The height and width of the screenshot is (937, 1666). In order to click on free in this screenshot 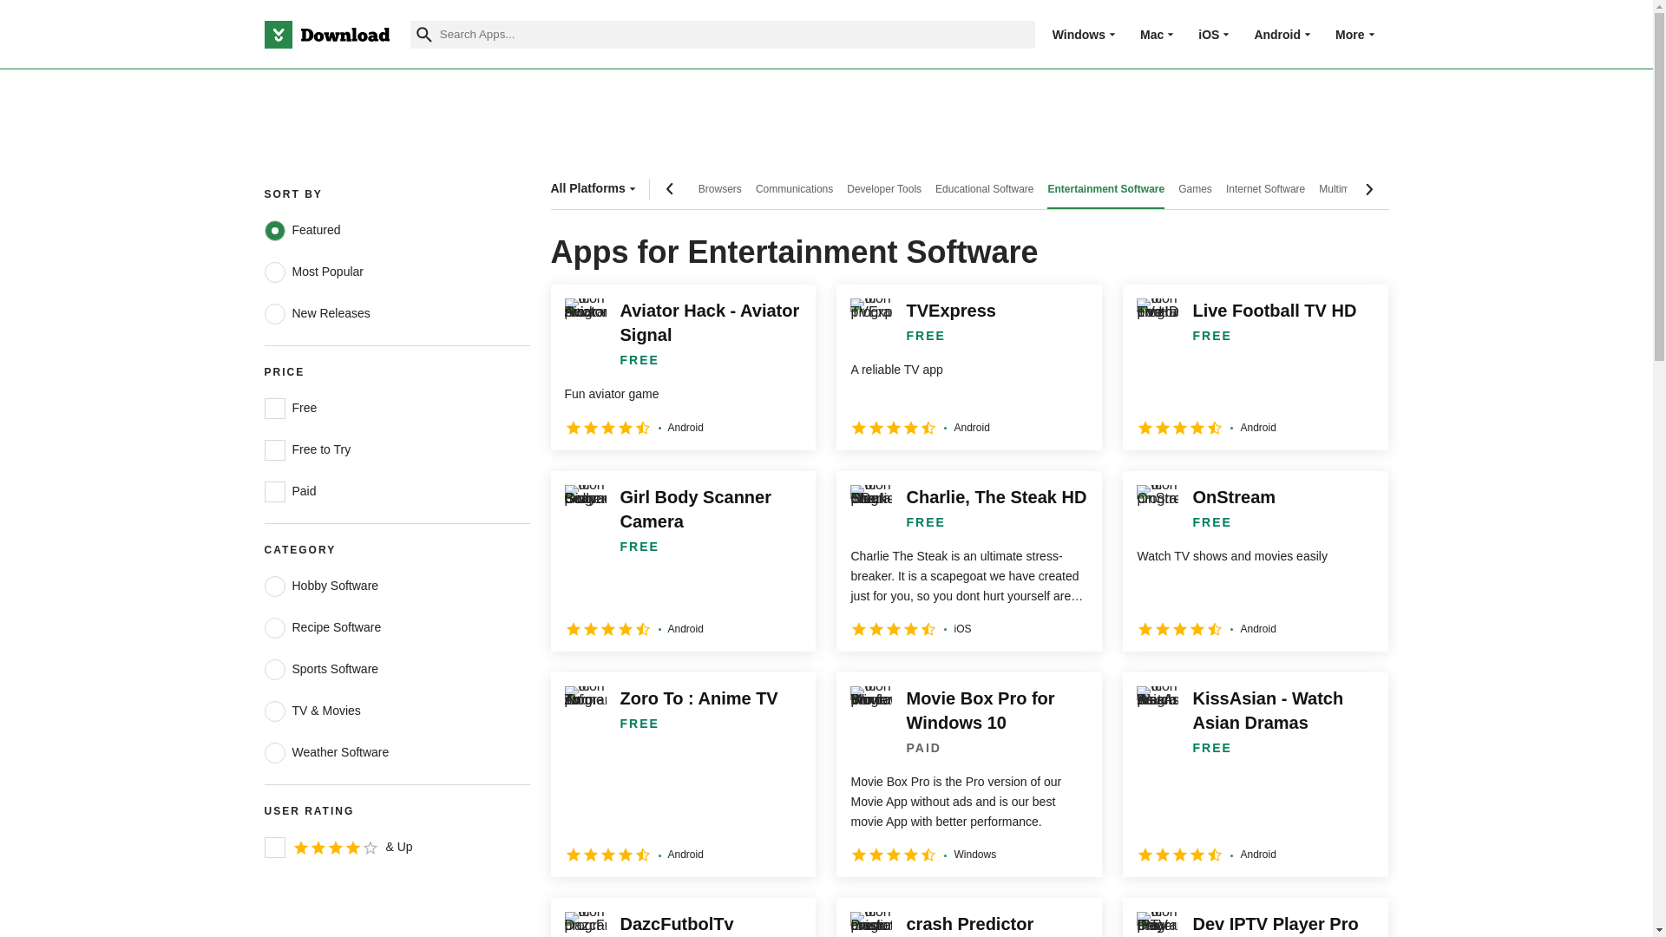, I will do `click(274, 408)`.